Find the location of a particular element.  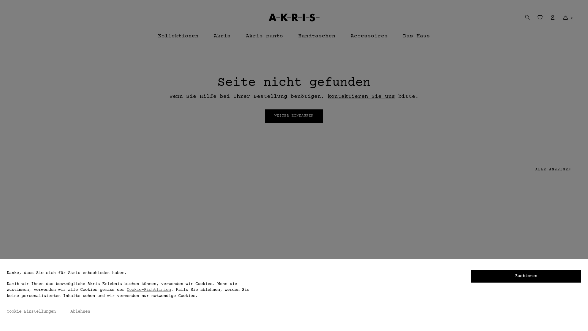

Ablehnen is located at coordinates (80, 312).